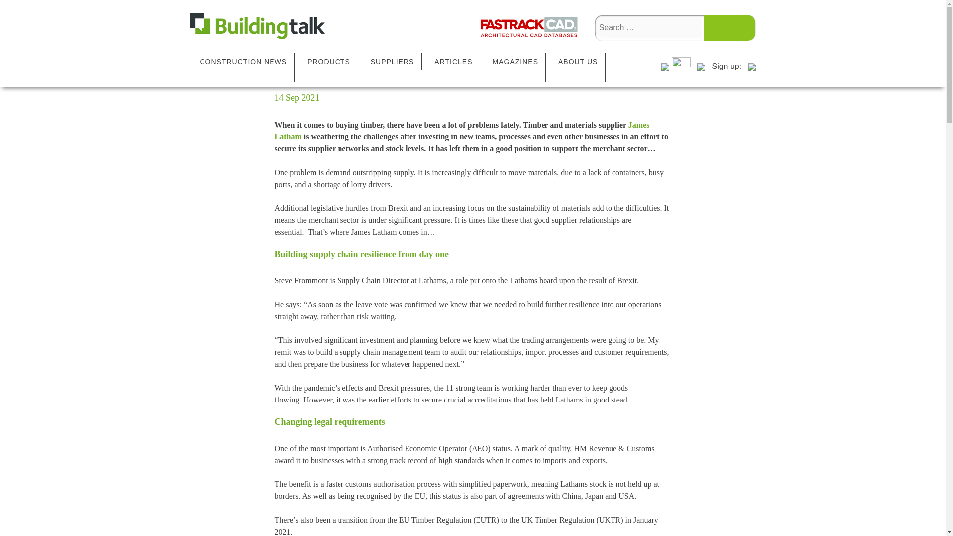  I want to click on ARTICLES, so click(453, 62).